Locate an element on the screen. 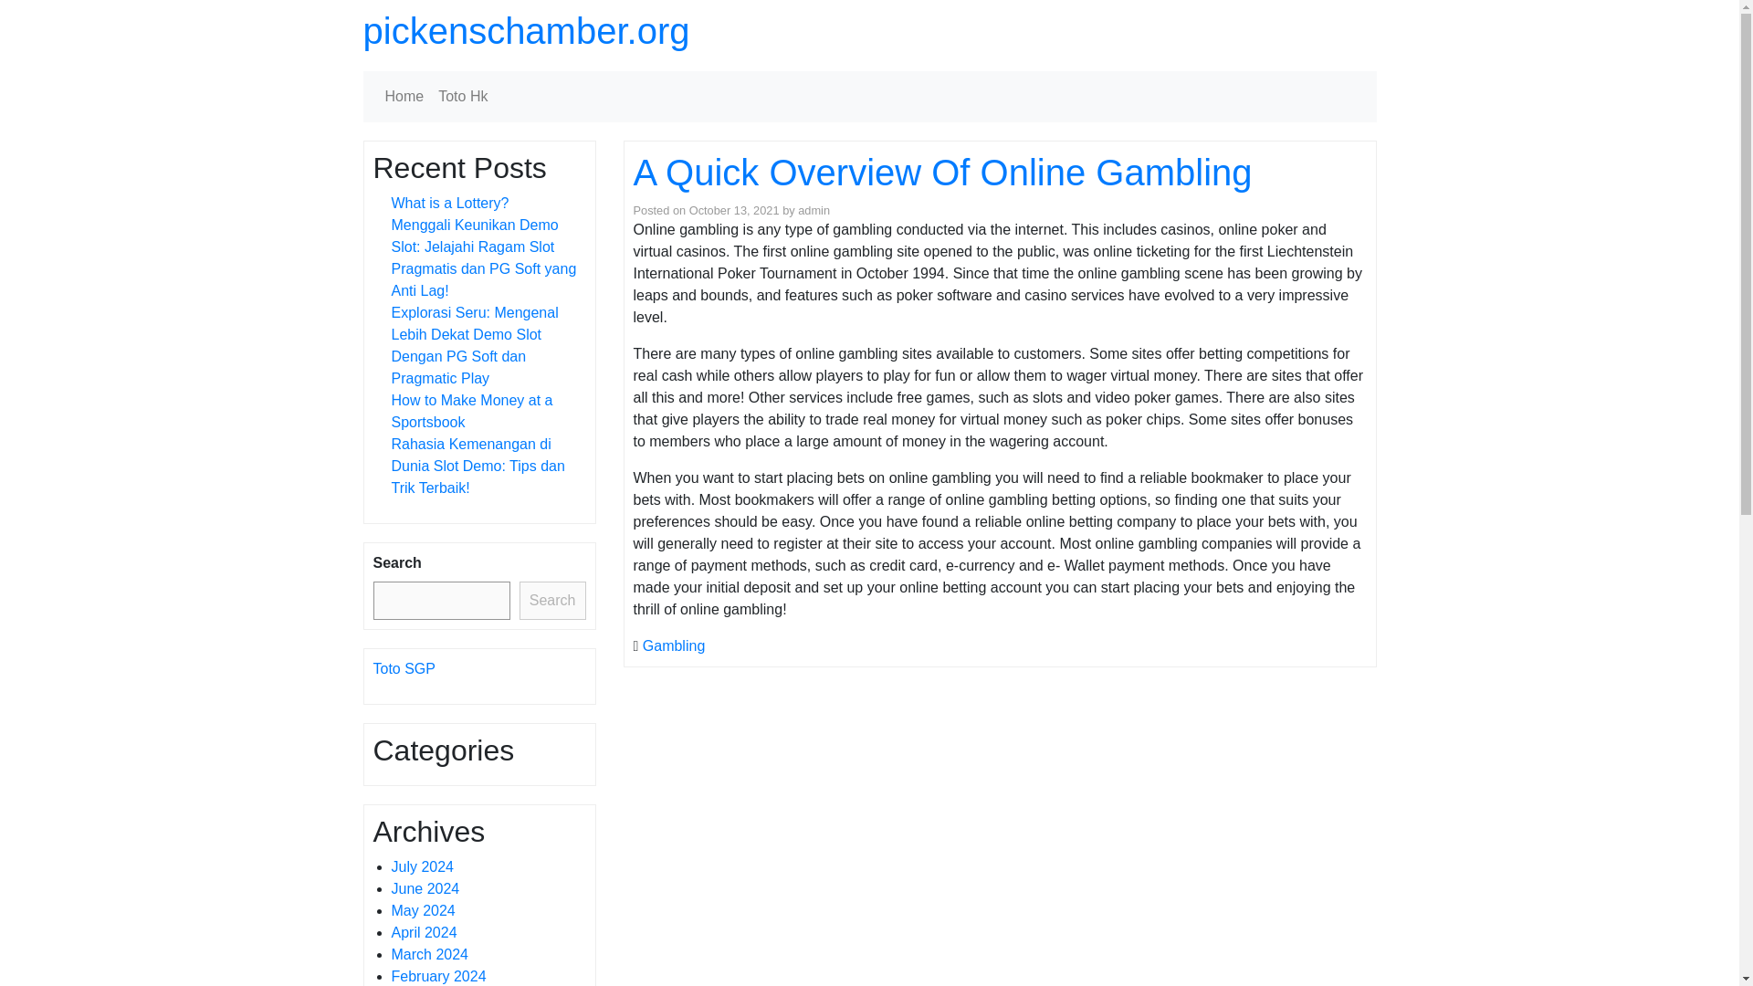  July 2024 is located at coordinates (422, 865).